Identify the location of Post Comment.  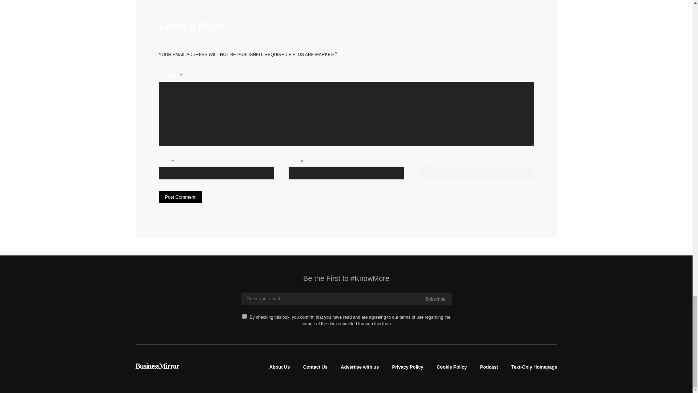
(180, 197).